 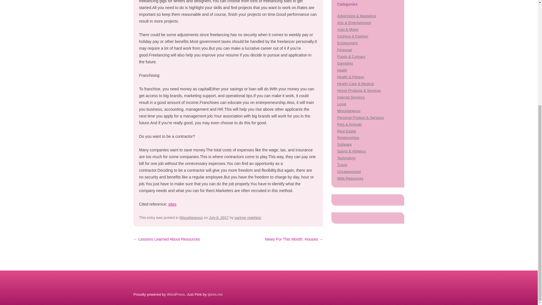 I want to click on Software, so click(x=344, y=145).